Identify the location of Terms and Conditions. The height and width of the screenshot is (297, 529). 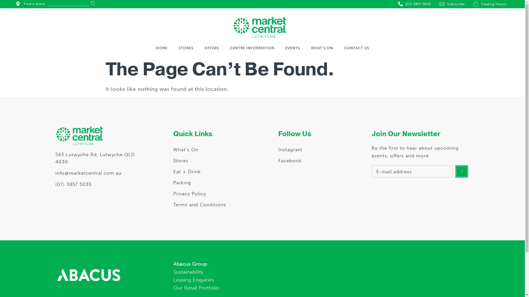
(200, 205).